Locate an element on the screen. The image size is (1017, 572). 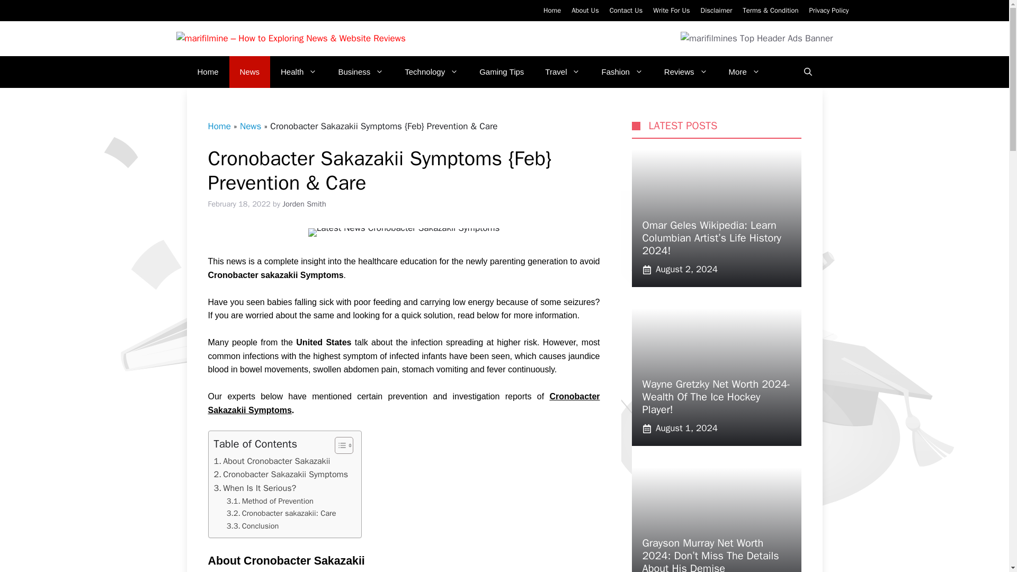
Reviews is located at coordinates (685, 72).